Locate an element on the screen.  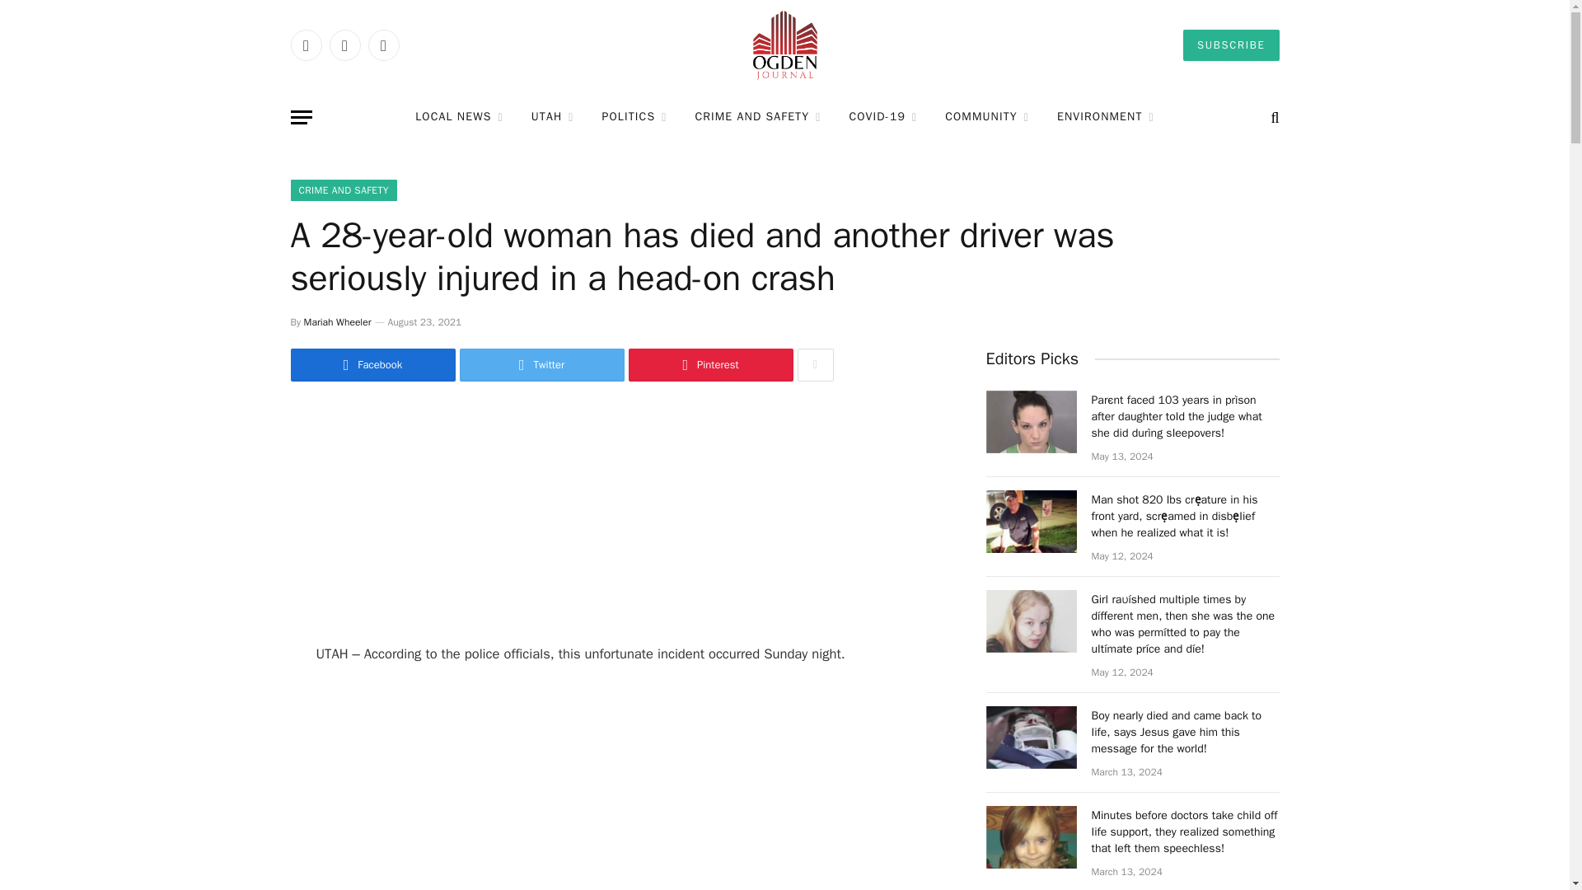
SUBSCRIBE is located at coordinates (1231, 44).